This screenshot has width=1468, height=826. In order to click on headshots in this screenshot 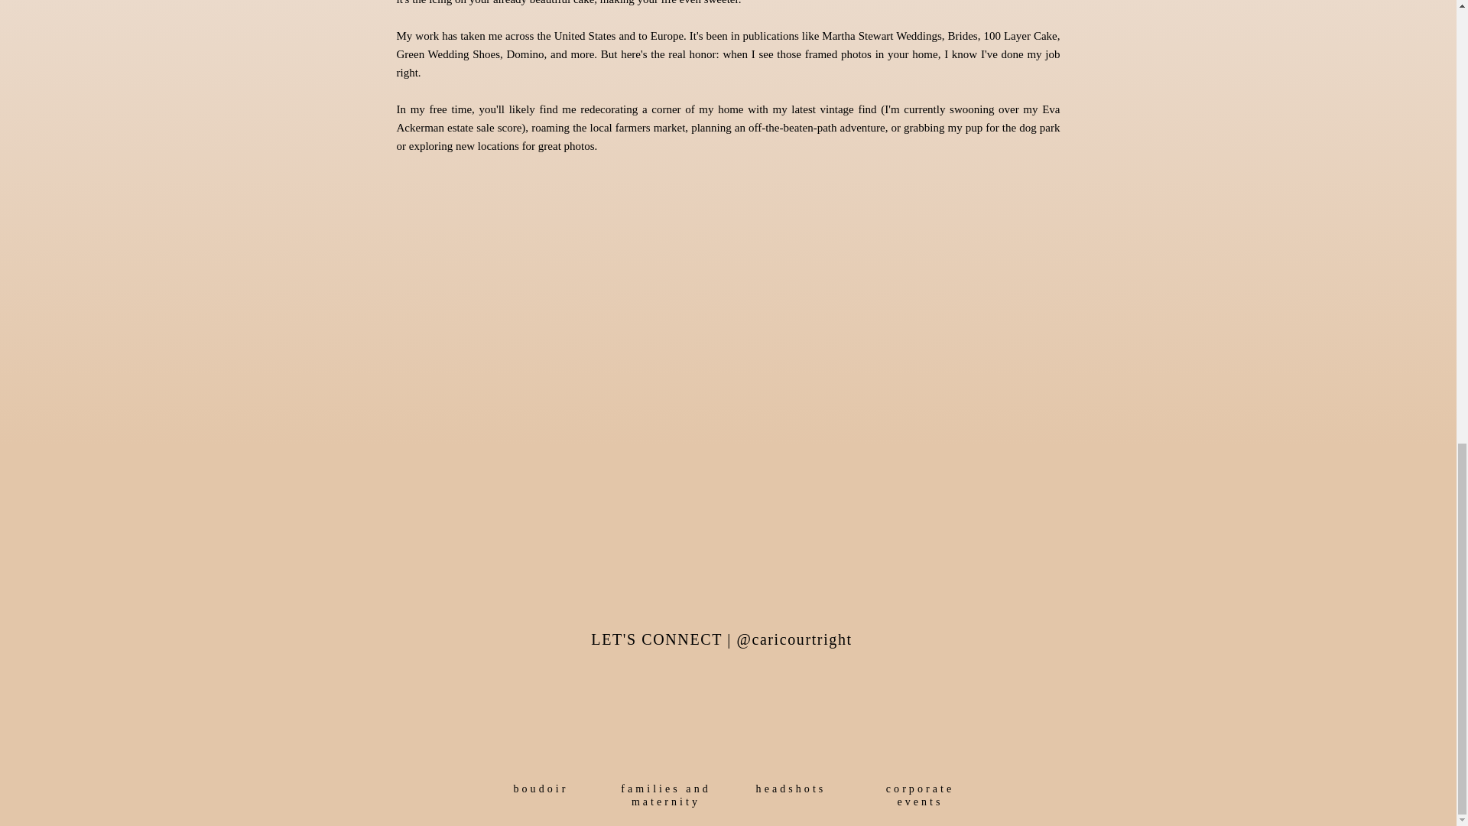, I will do `click(921, 797)`.